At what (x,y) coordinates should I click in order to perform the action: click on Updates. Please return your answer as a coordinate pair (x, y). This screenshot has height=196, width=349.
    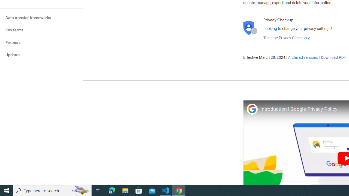
    Looking at the image, I should click on (41, 55).